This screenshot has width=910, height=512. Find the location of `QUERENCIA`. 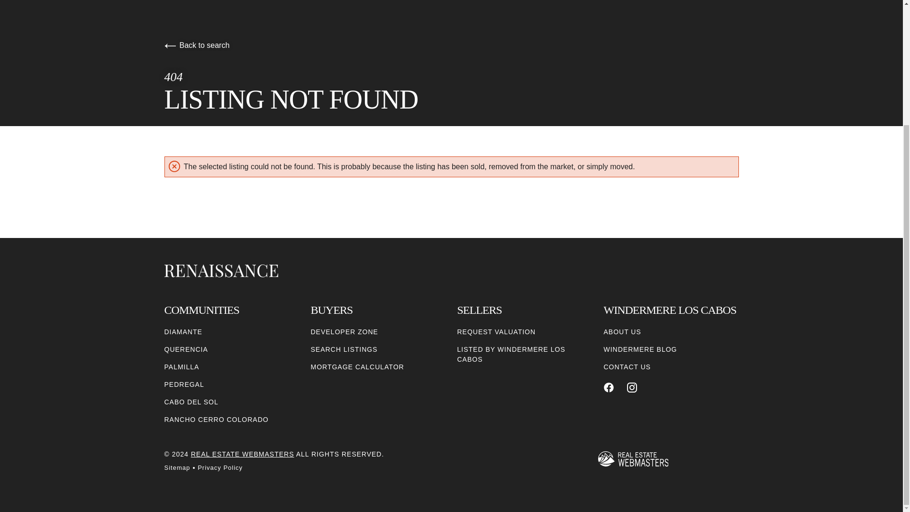

QUERENCIA is located at coordinates (185, 349).